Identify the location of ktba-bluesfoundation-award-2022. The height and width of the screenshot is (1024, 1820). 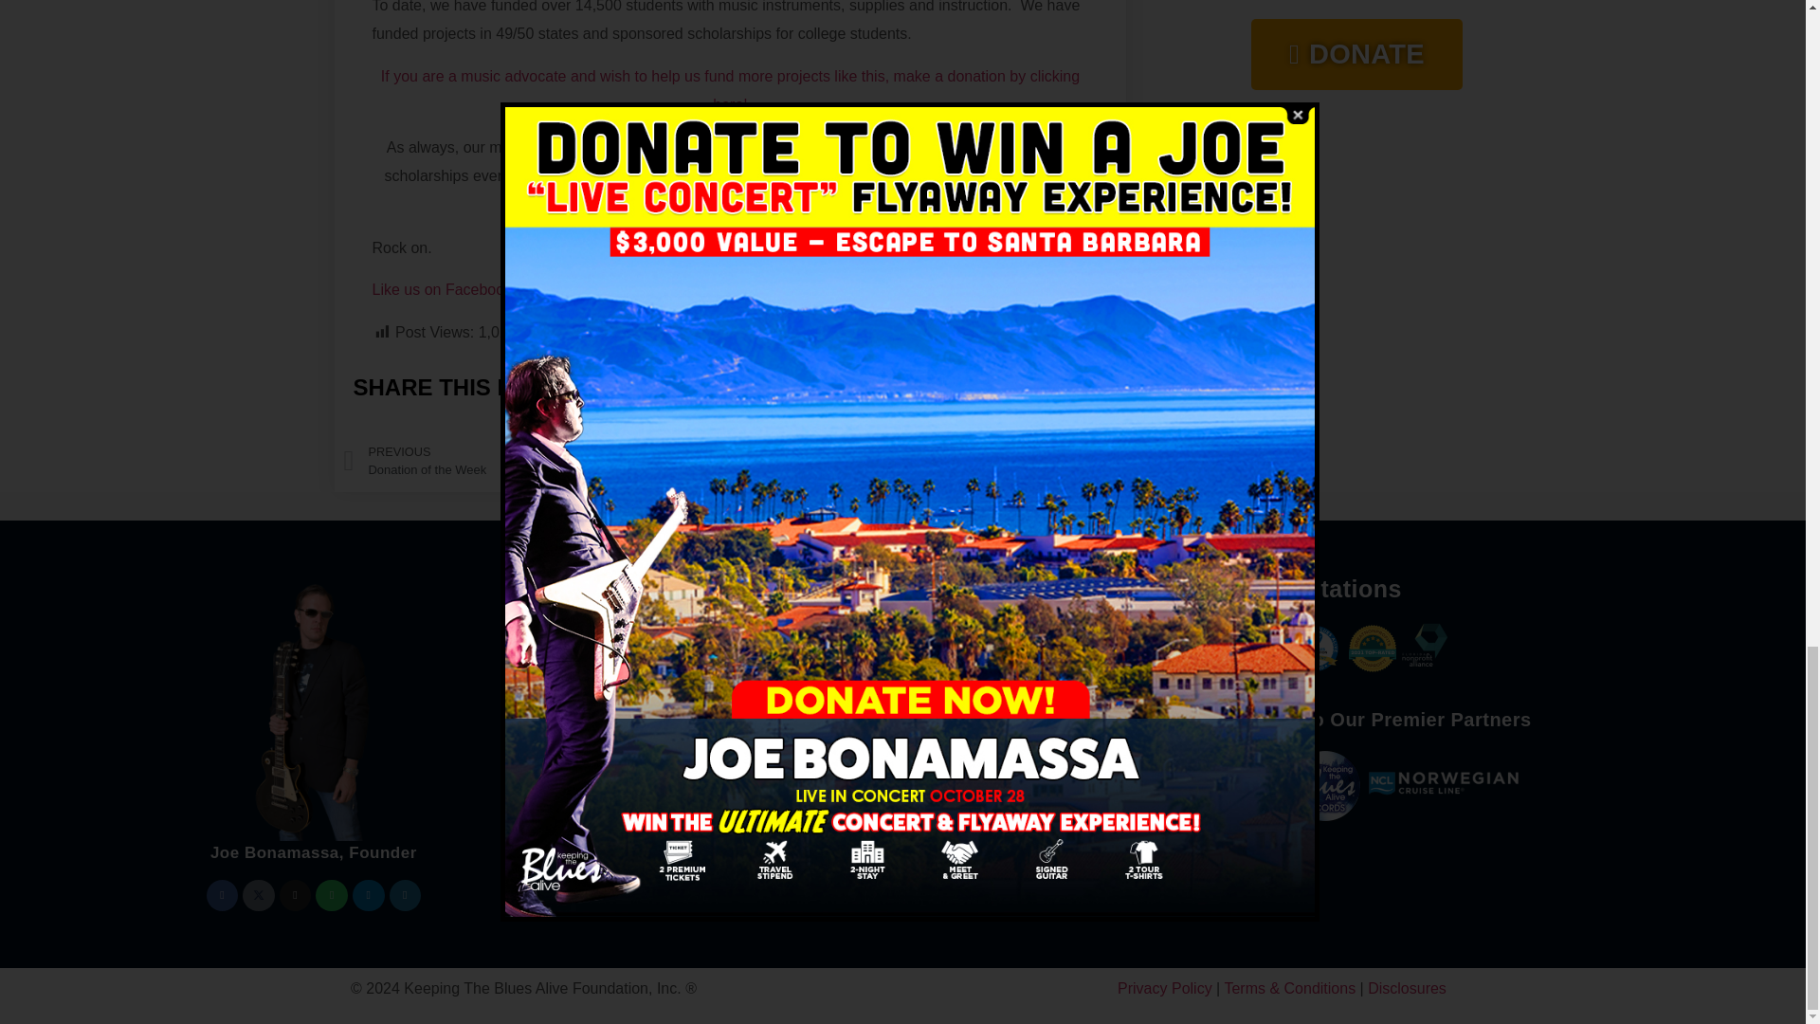
(1316, 648).